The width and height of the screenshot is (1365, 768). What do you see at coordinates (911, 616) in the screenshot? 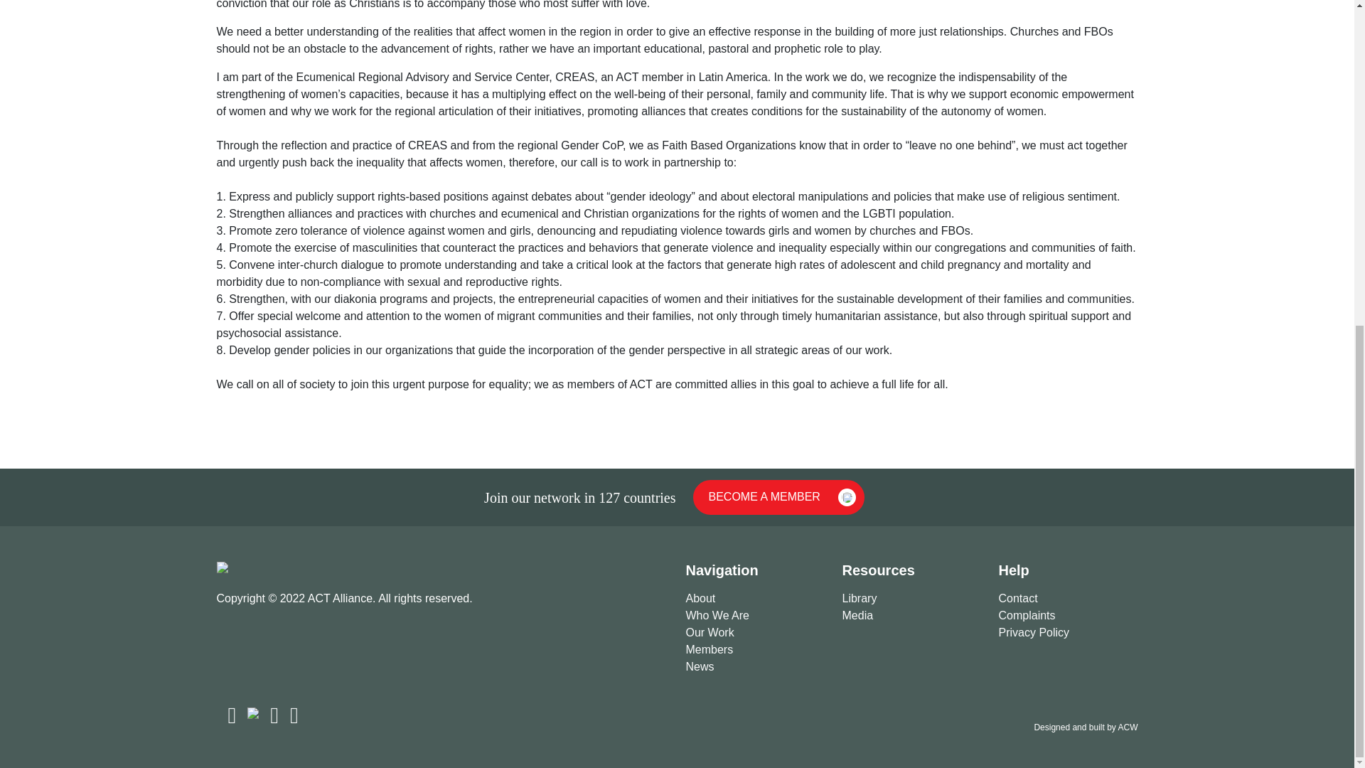
I see `Media` at bounding box center [911, 616].